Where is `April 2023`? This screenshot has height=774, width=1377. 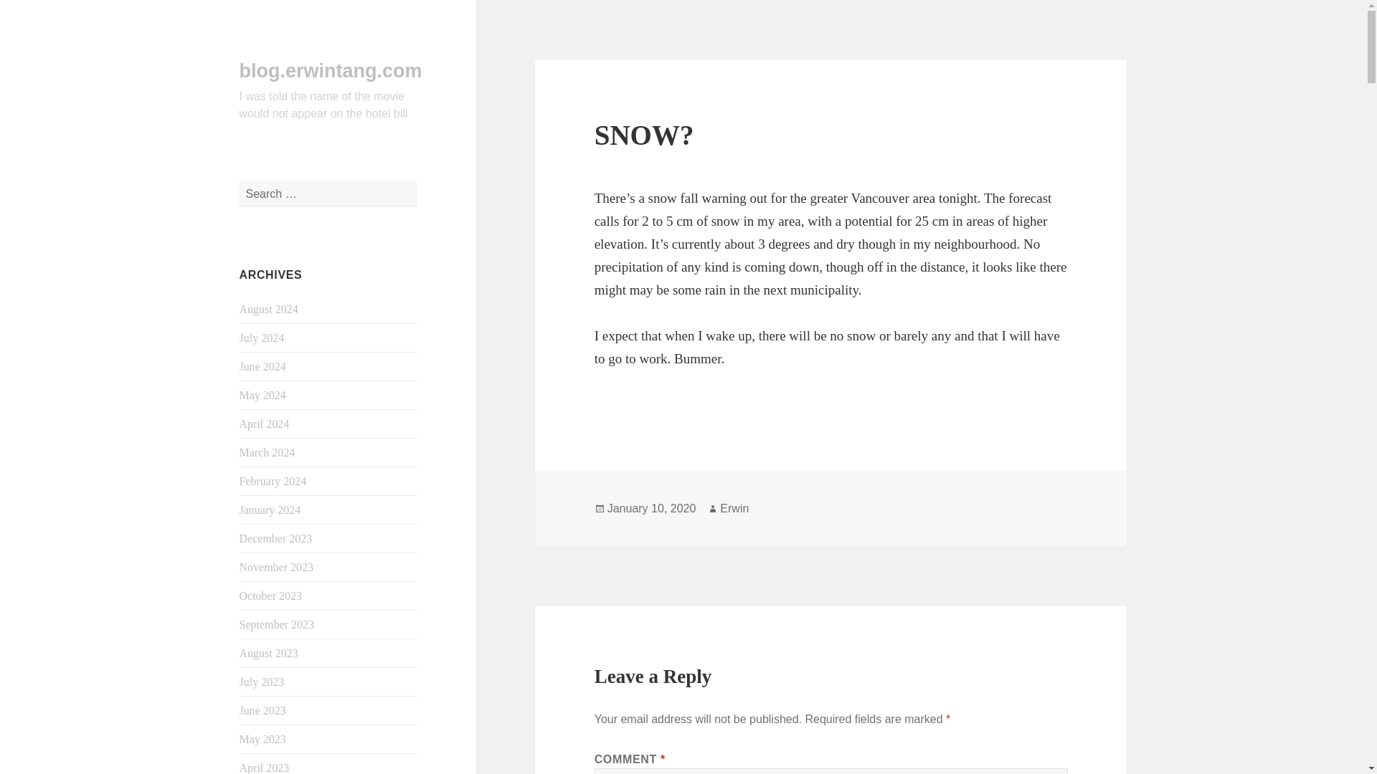 April 2023 is located at coordinates (264, 768).